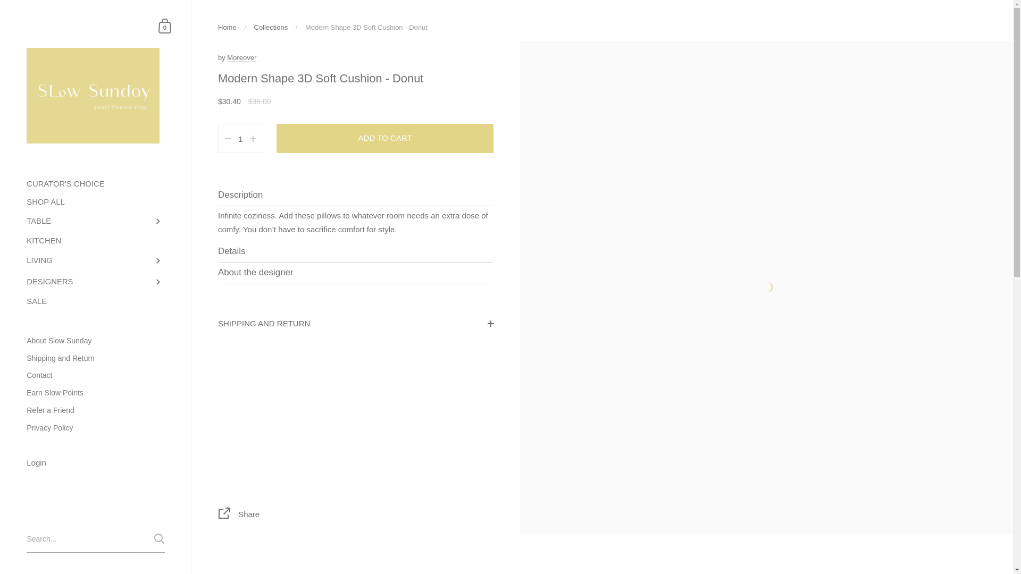  What do you see at coordinates (96, 202) in the screenshot?
I see `SHOP ALL` at bounding box center [96, 202].